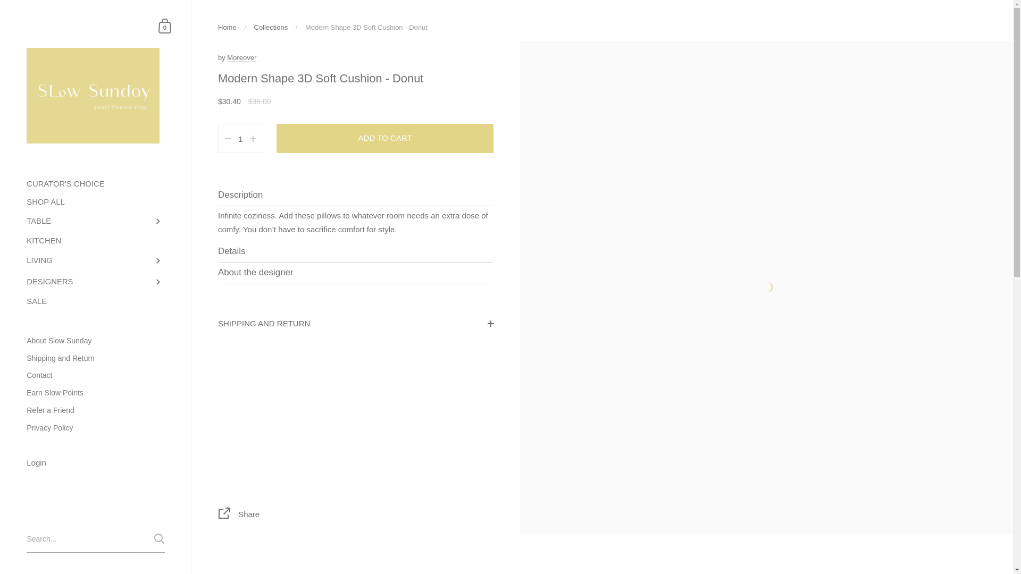  What do you see at coordinates (96, 202) in the screenshot?
I see `SHOP ALL` at bounding box center [96, 202].